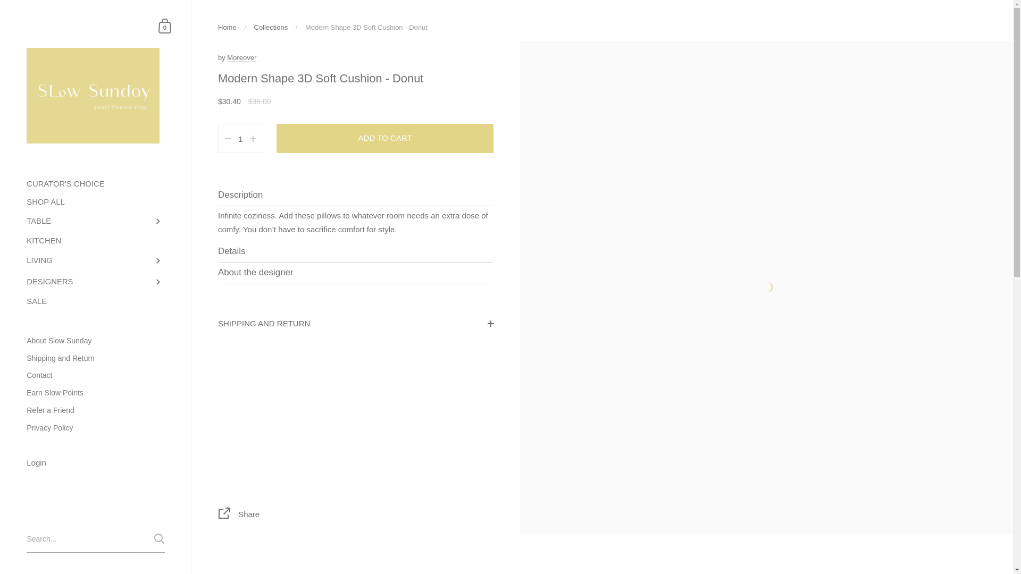  What do you see at coordinates (96, 202) in the screenshot?
I see `SHOP ALL` at bounding box center [96, 202].